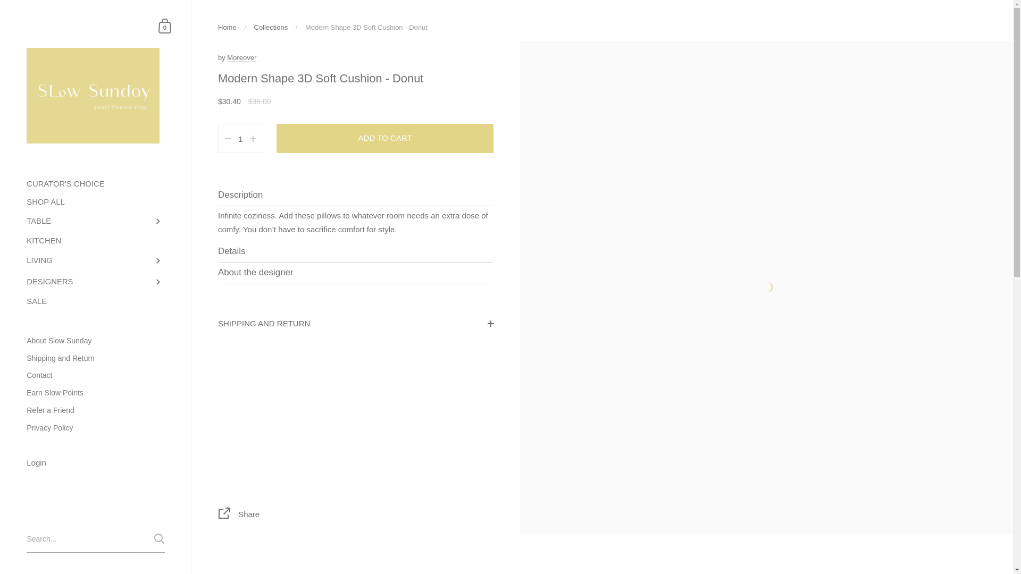  What do you see at coordinates (96, 202) in the screenshot?
I see `SHOP ALL` at bounding box center [96, 202].